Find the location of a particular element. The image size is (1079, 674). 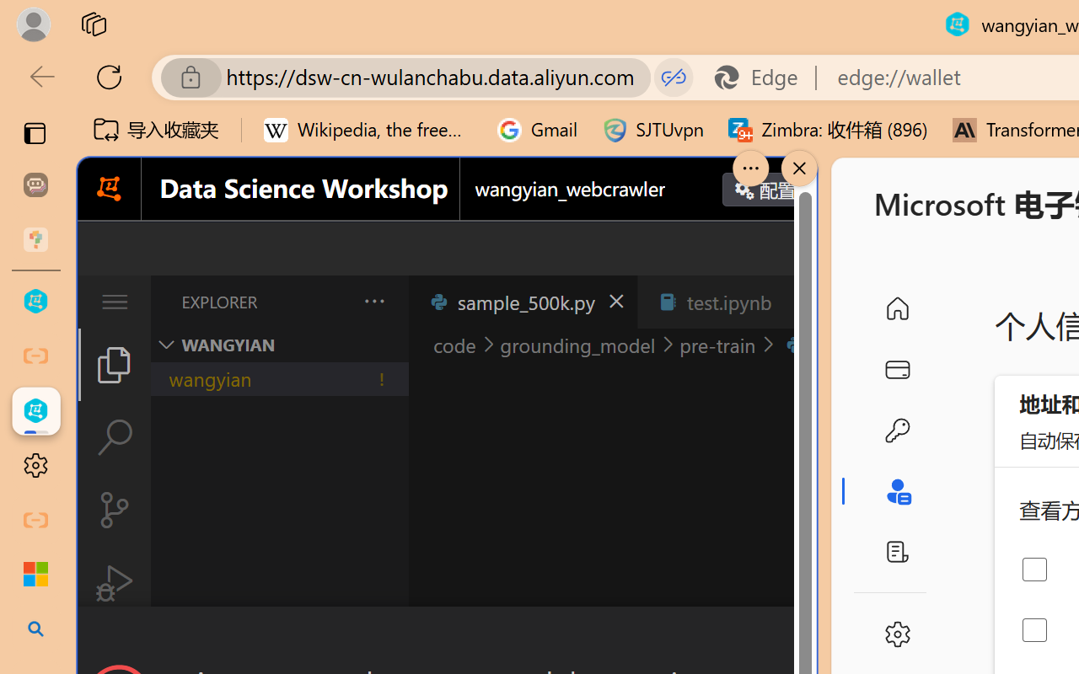

sample_500k.py is located at coordinates (523, 302).